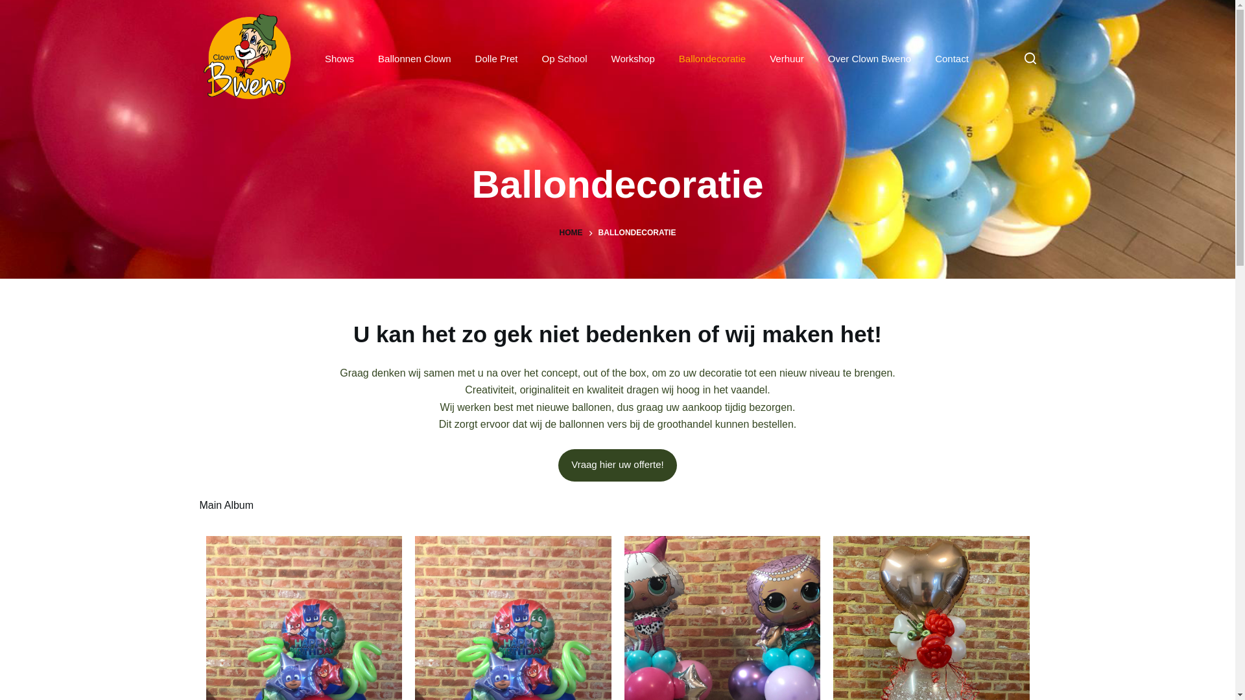 This screenshot has width=1245, height=700. I want to click on Ballondecoratie, so click(712, 58).